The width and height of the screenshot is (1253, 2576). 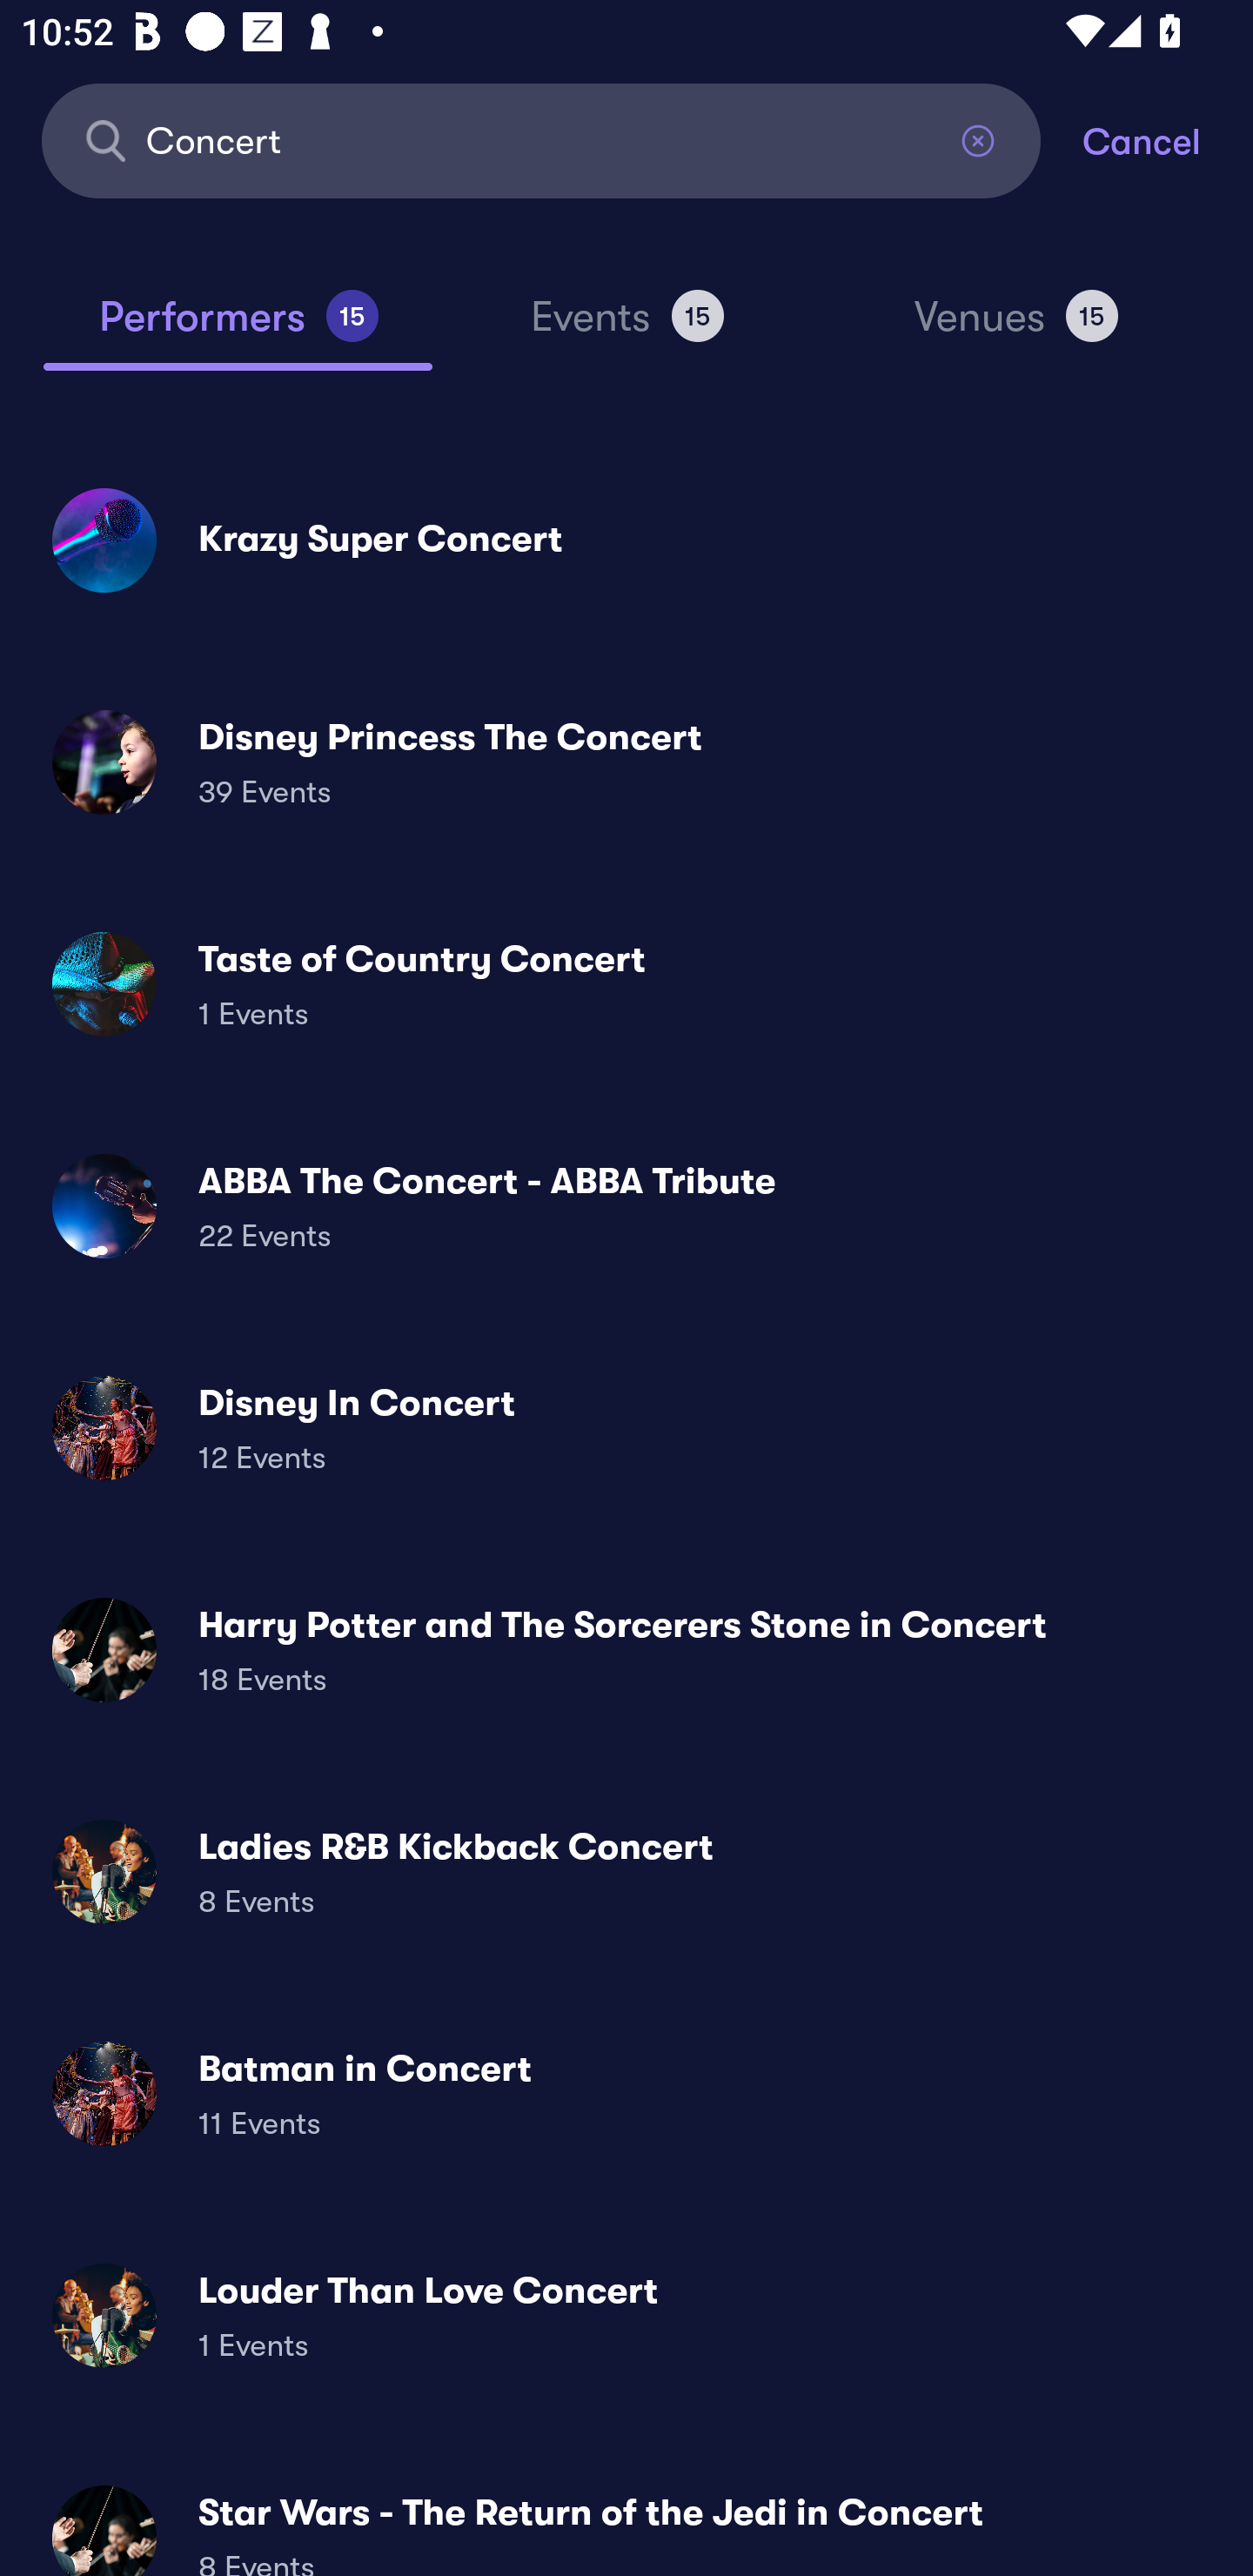 What do you see at coordinates (626, 2315) in the screenshot?
I see `Louder Than Love Concert 1 Events` at bounding box center [626, 2315].